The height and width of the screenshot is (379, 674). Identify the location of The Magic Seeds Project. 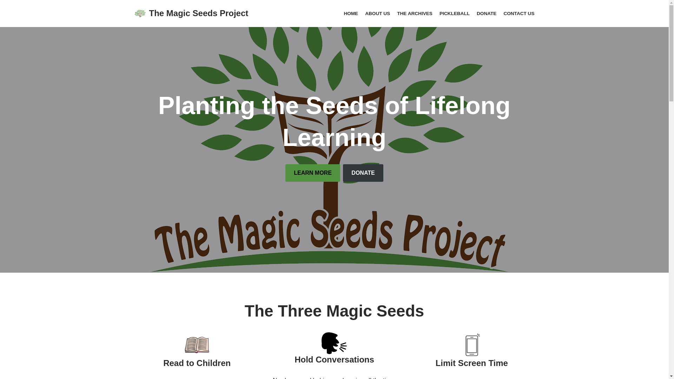
(191, 13).